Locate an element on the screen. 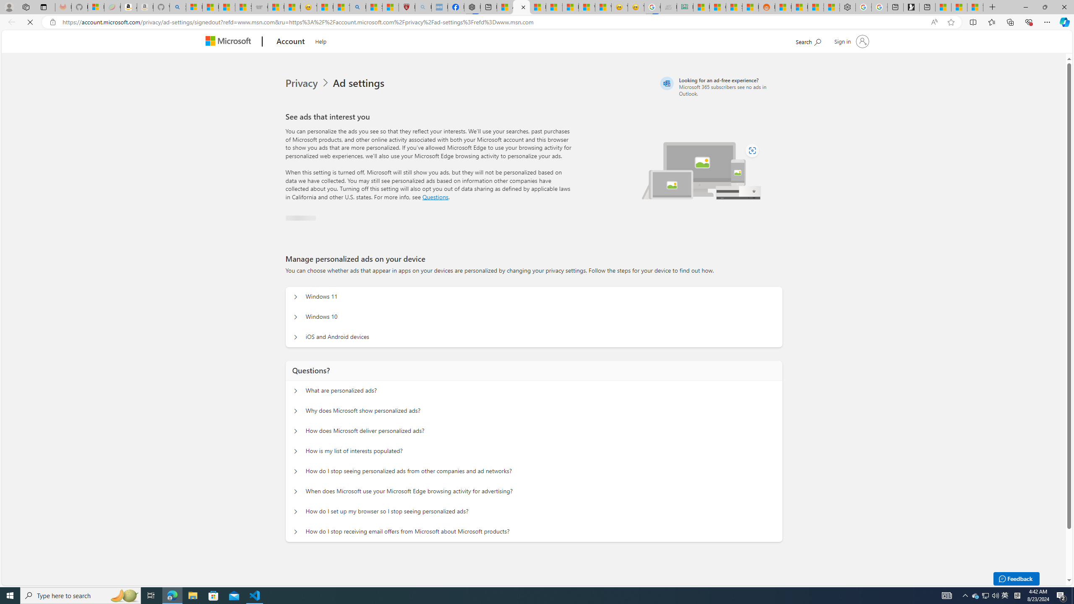  Bing is located at coordinates (357, 7).